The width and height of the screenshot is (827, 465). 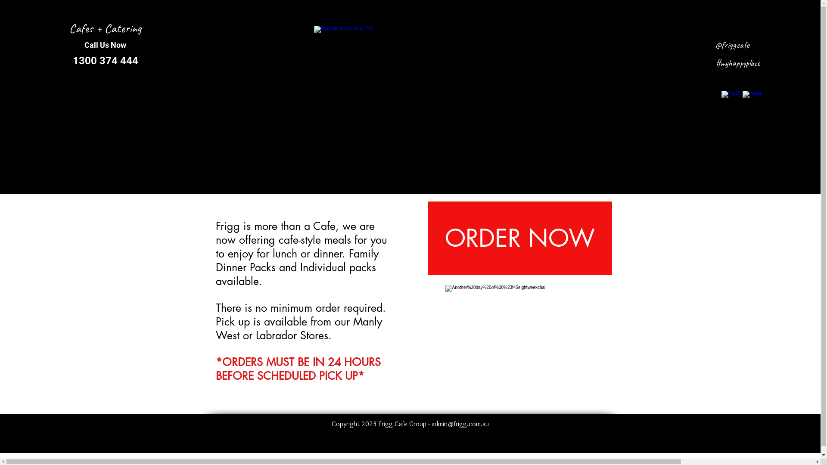 I want to click on admin@frigg.com.au, so click(x=460, y=424).